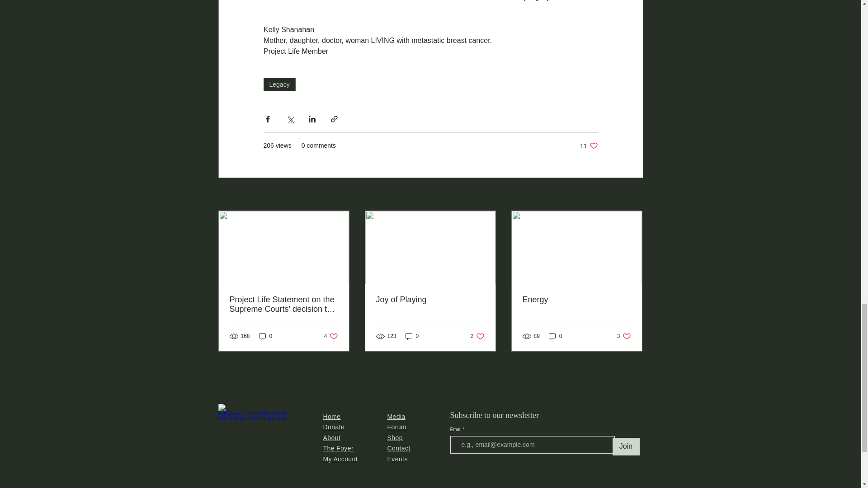 The width and height of the screenshot is (868, 488). Describe the element at coordinates (334, 427) in the screenshot. I see `Energy` at that location.